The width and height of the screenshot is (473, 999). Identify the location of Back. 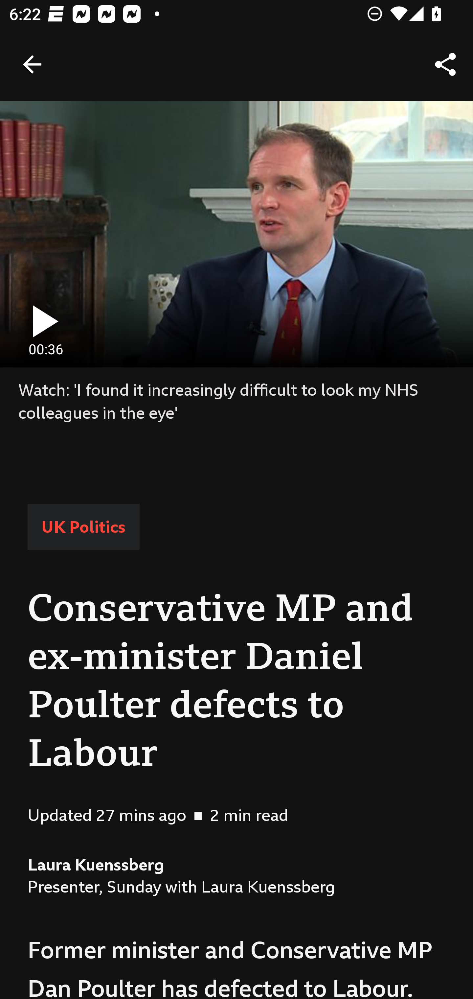
(32, 64).